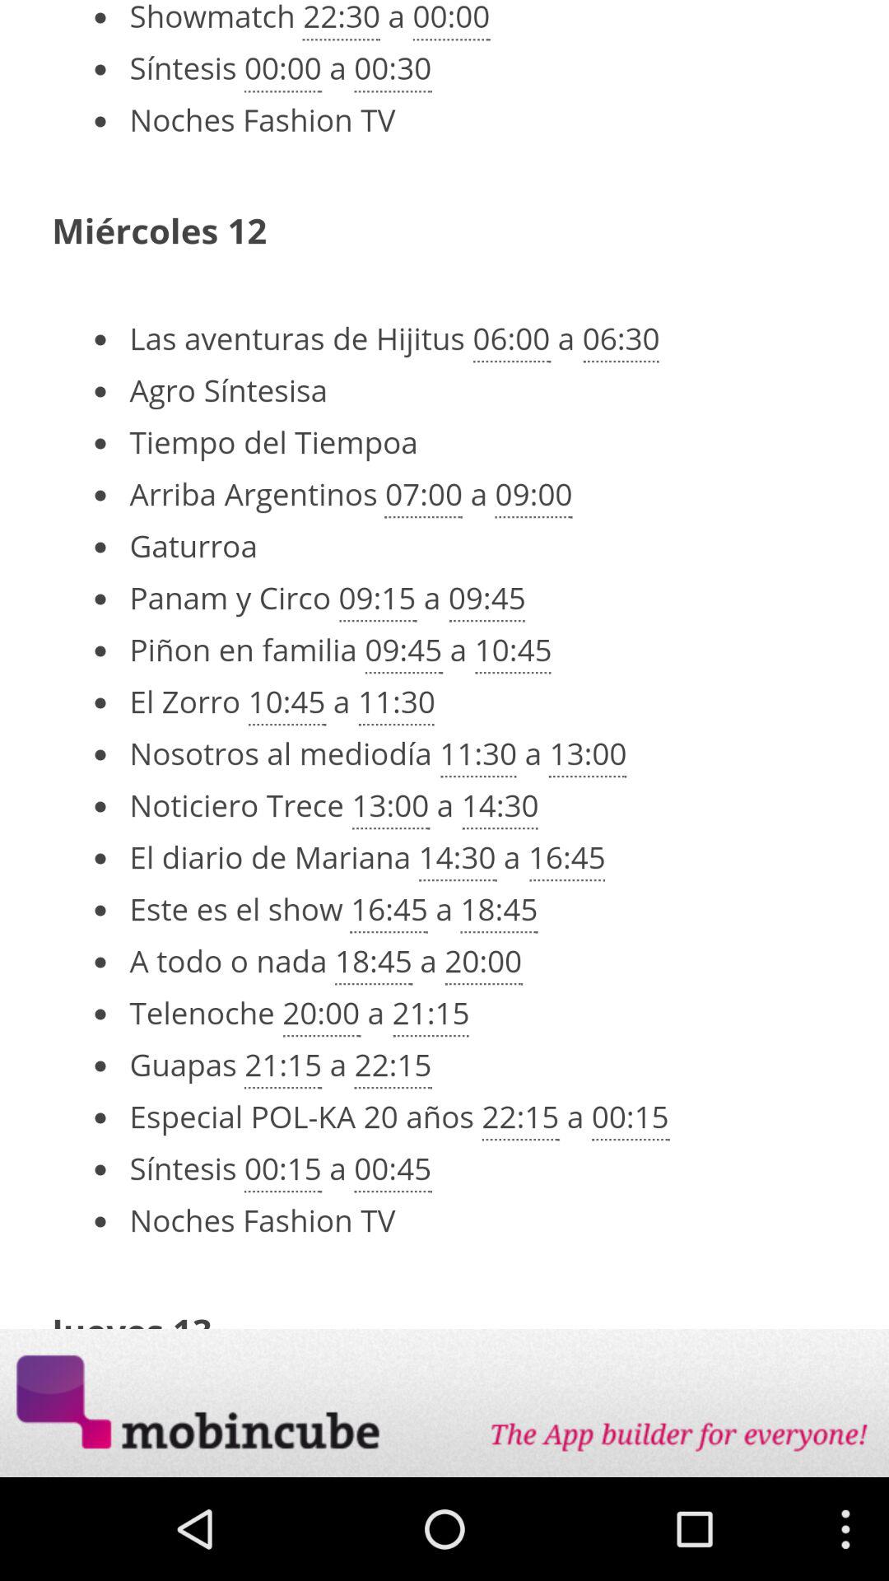  I want to click on click to add, so click(444, 1403).